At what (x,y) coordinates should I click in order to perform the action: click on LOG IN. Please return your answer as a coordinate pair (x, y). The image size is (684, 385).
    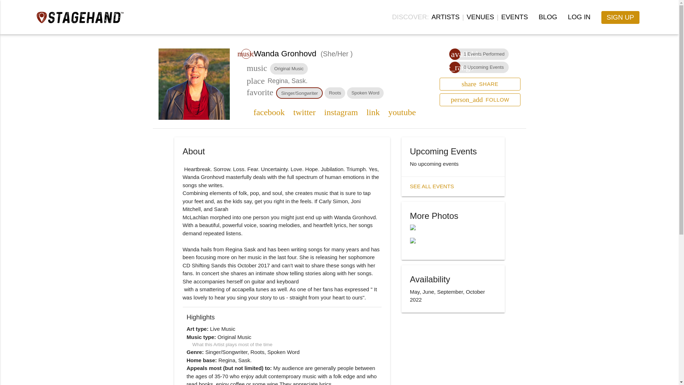
    Looking at the image, I should click on (579, 17).